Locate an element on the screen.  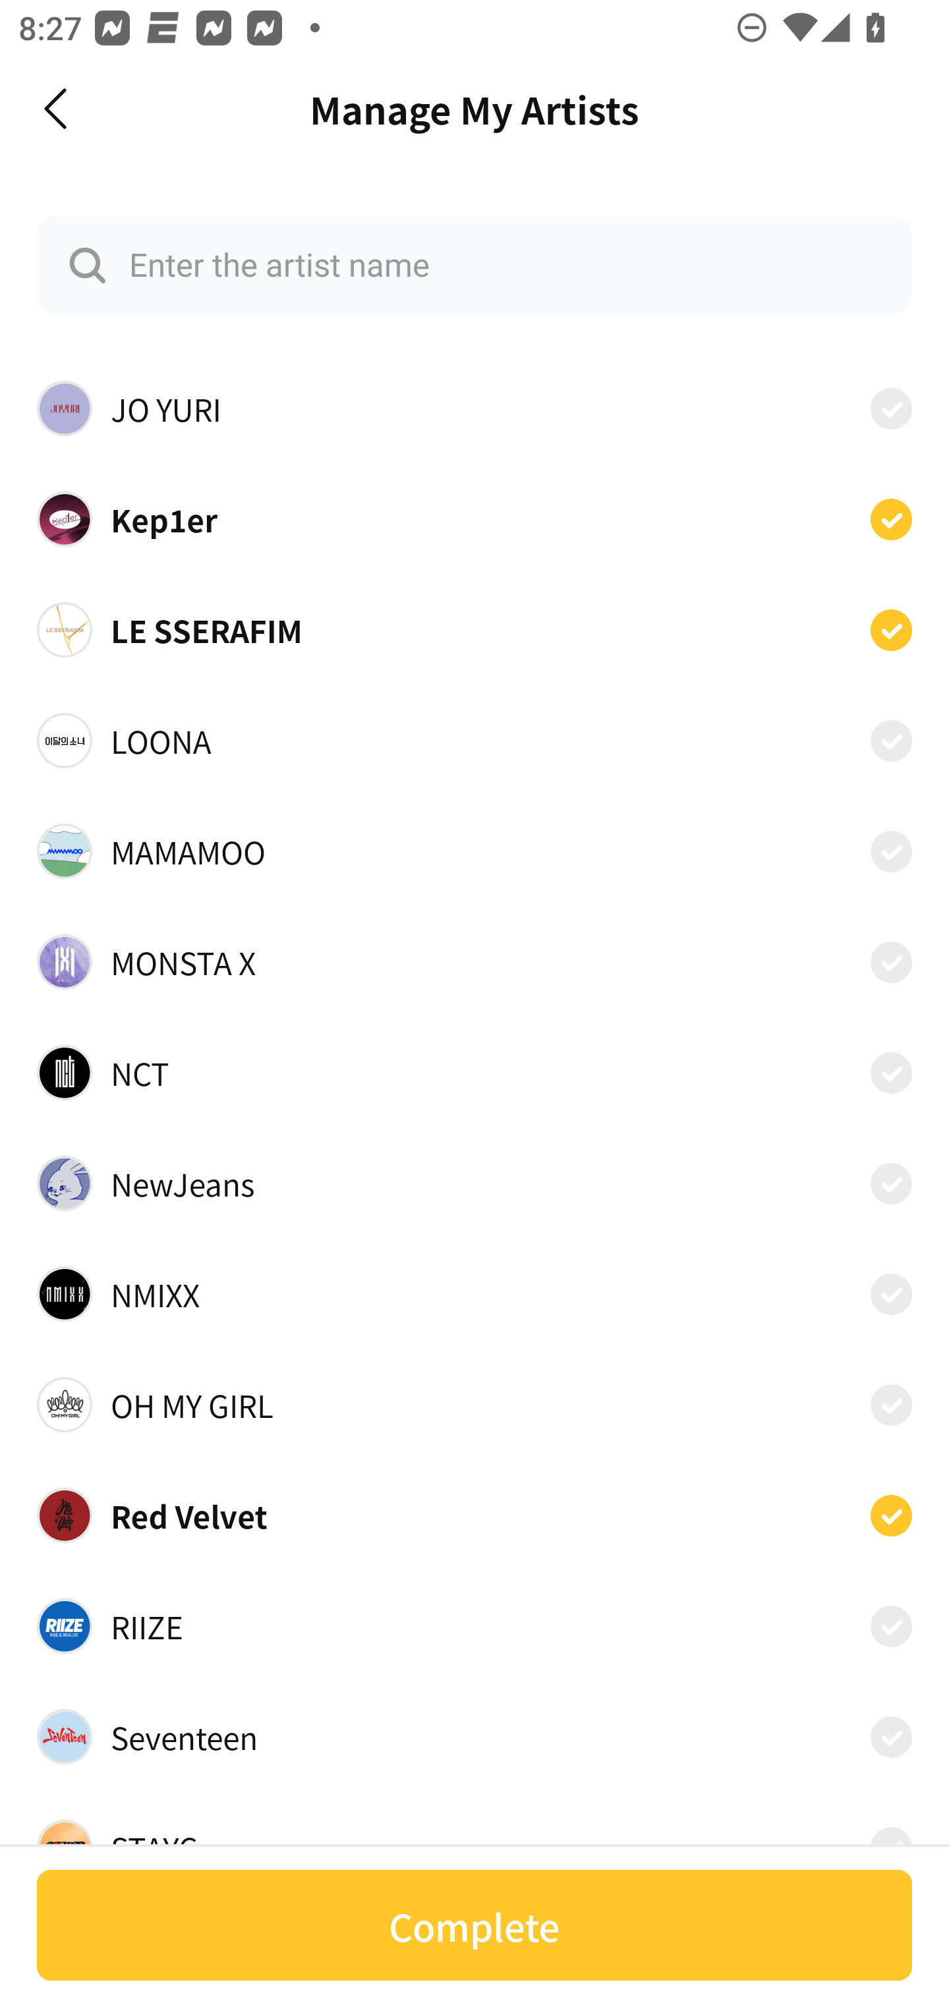
Red Velvet is located at coordinates (474, 1515).